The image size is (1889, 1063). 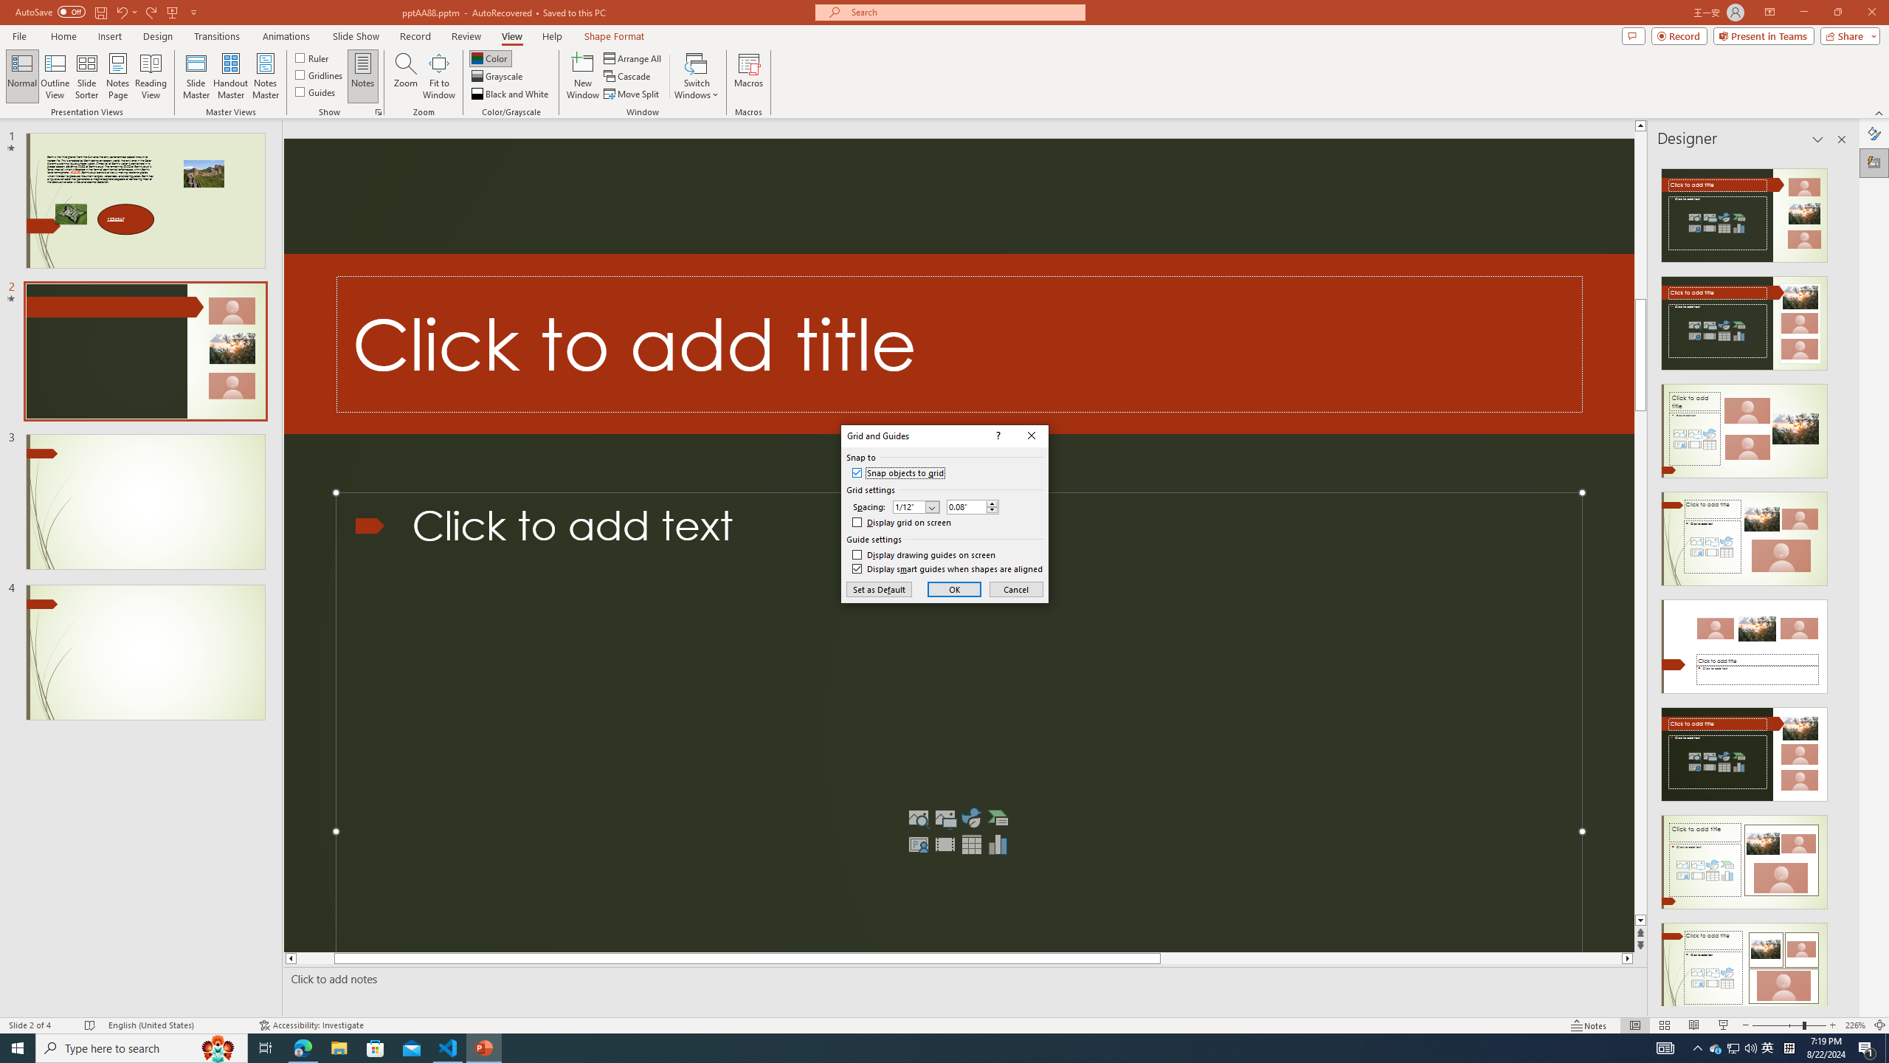 What do you see at coordinates (967, 506) in the screenshot?
I see `Custom Spacing` at bounding box center [967, 506].